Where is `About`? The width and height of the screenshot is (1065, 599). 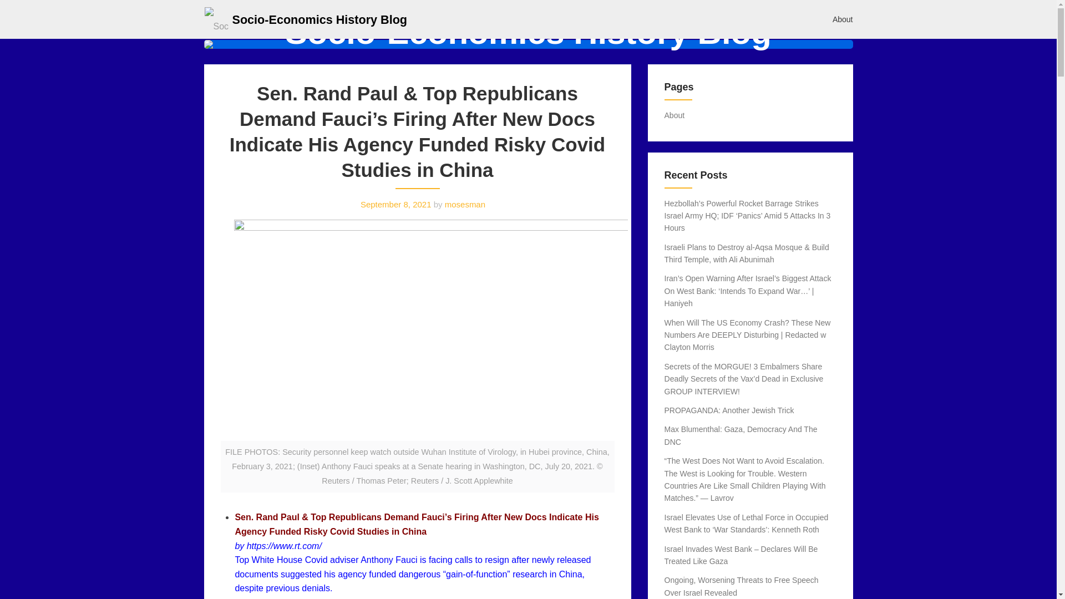
About is located at coordinates (674, 115).